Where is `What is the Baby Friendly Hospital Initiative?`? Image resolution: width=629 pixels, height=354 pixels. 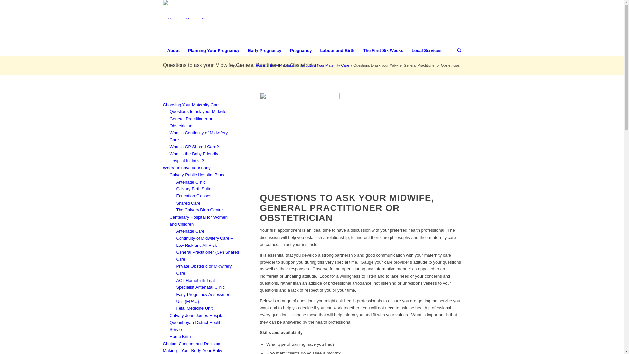 What is the Baby Friendly Hospital Initiative? is located at coordinates (194, 157).